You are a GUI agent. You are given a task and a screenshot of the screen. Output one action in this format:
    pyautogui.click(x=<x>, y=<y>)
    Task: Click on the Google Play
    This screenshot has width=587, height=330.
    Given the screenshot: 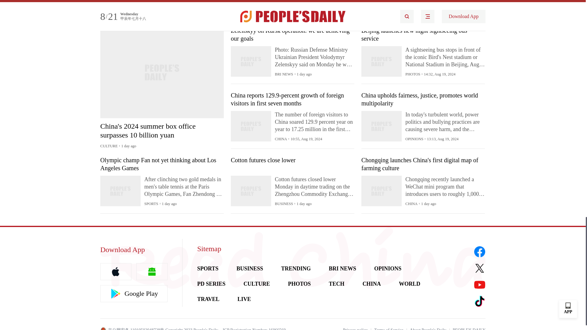 What is the action you would take?
    pyautogui.click(x=134, y=294)
    